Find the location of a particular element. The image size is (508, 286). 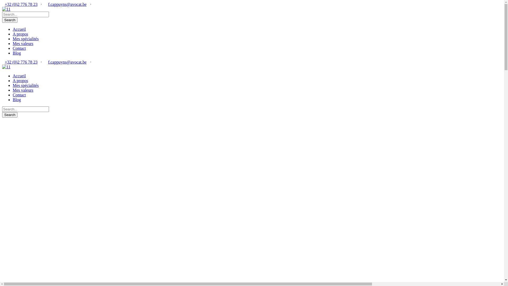

Accueil is located at coordinates (19, 29).